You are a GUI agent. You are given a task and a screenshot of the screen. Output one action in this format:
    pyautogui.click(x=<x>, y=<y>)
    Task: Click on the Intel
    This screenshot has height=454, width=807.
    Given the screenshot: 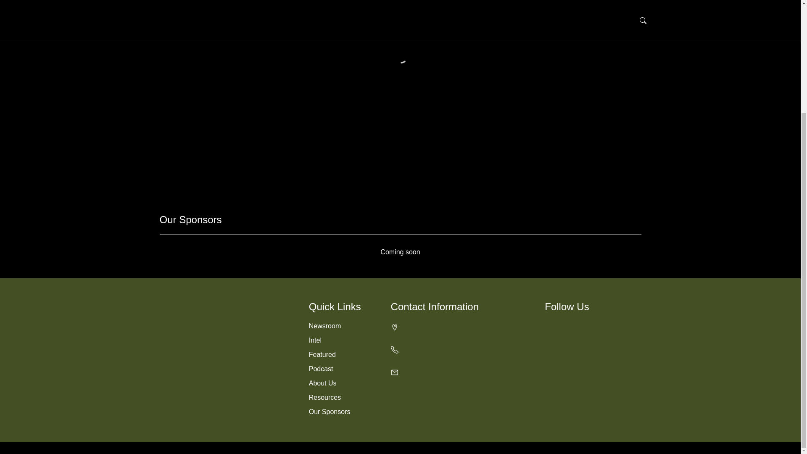 What is the action you would take?
    pyautogui.click(x=315, y=340)
    